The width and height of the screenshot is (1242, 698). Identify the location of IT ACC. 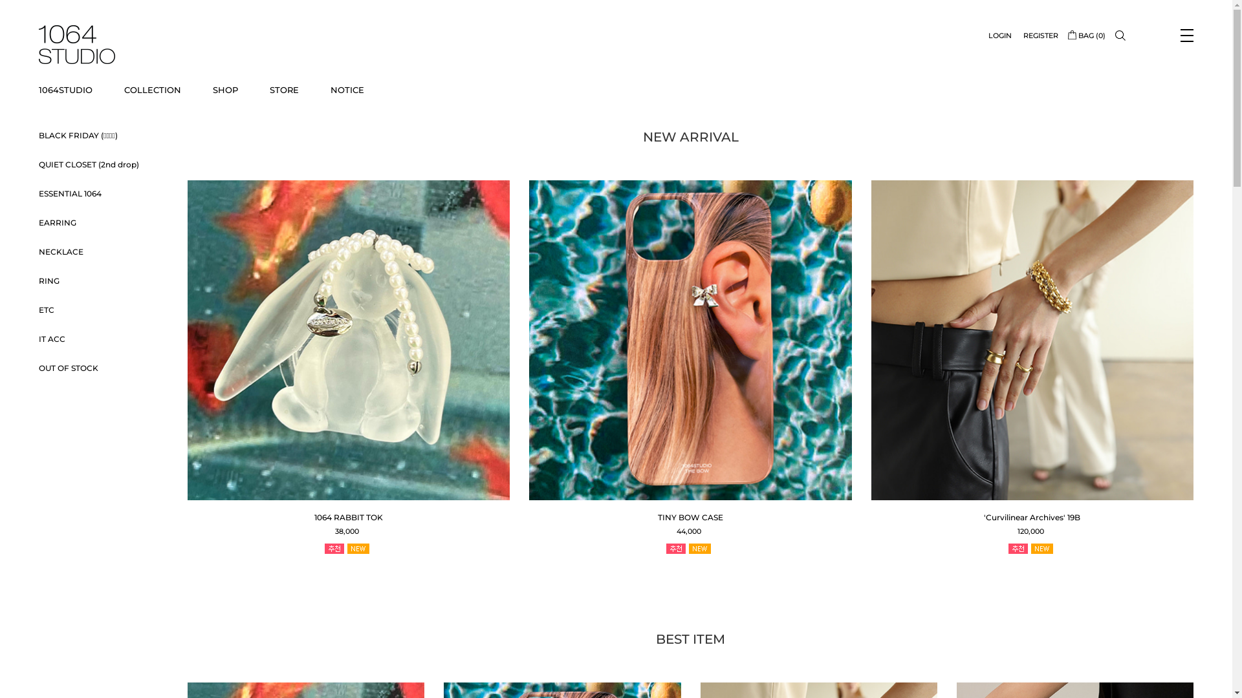
(52, 339).